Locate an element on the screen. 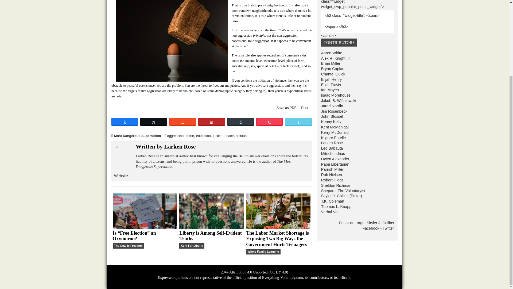 The width and height of the screenshot is (513, 289). Posts by Bryan Caplan is located at coordinates (370, 87).